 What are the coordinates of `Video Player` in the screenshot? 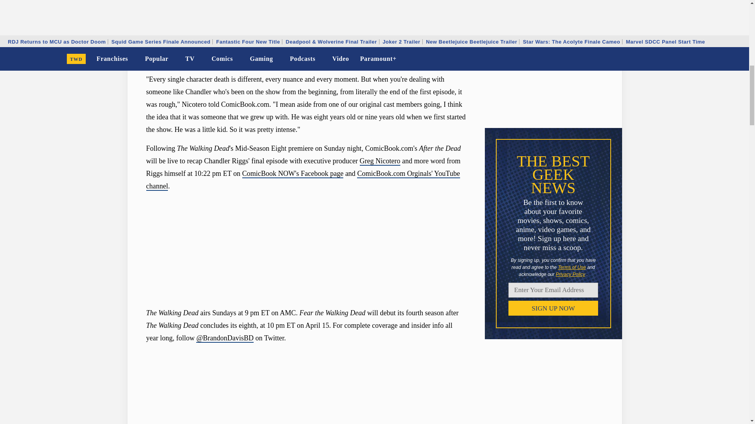 It's located at (306, 387).